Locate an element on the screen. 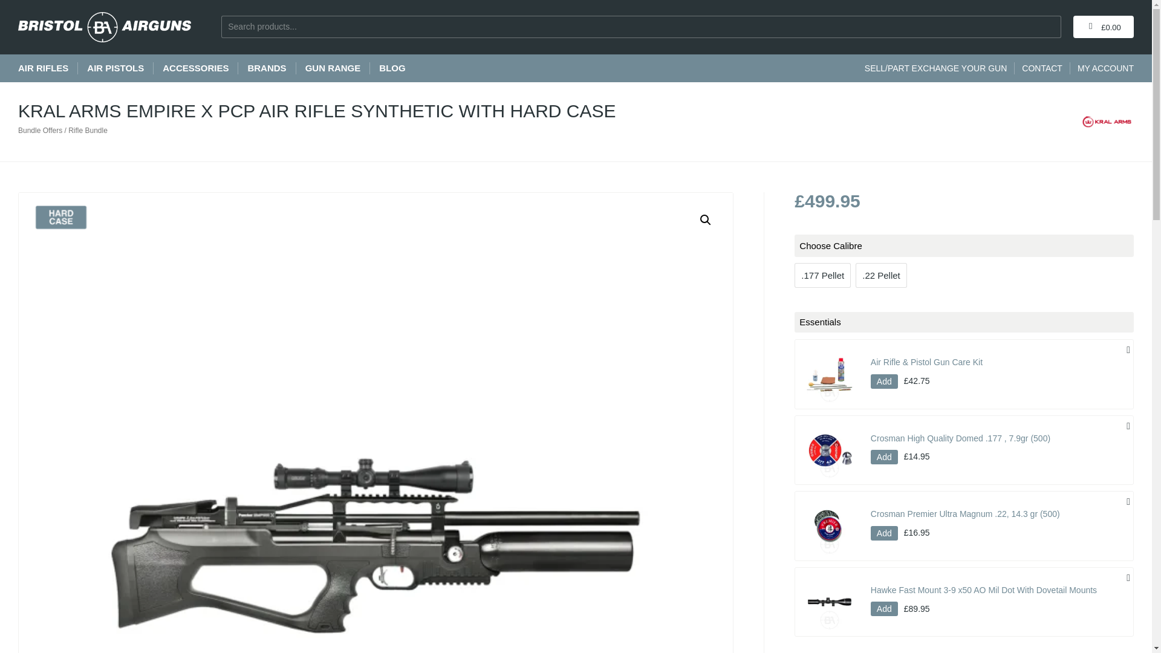 This screenshot has height=653, width=1161. ACCESSORIES is located at coordinates (195, 68).